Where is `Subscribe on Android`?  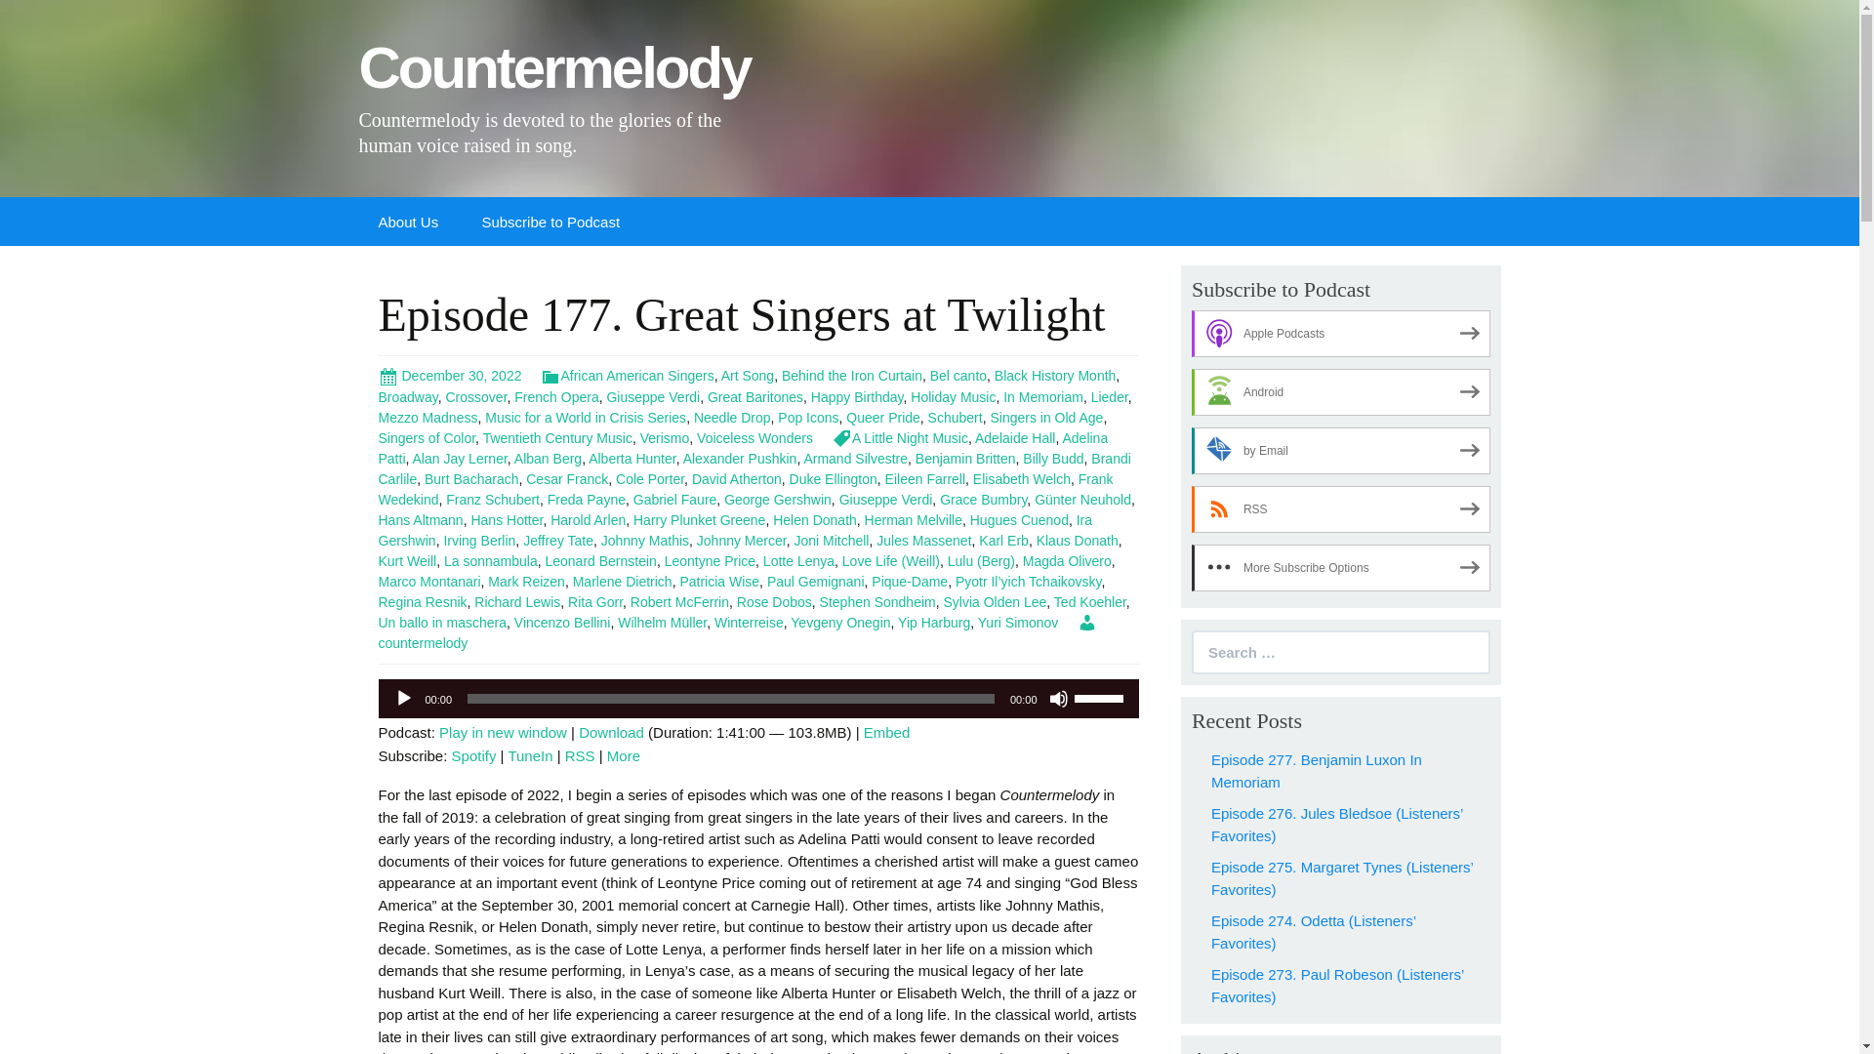
Subscribe on Android is located at coordinates (1341, 392).